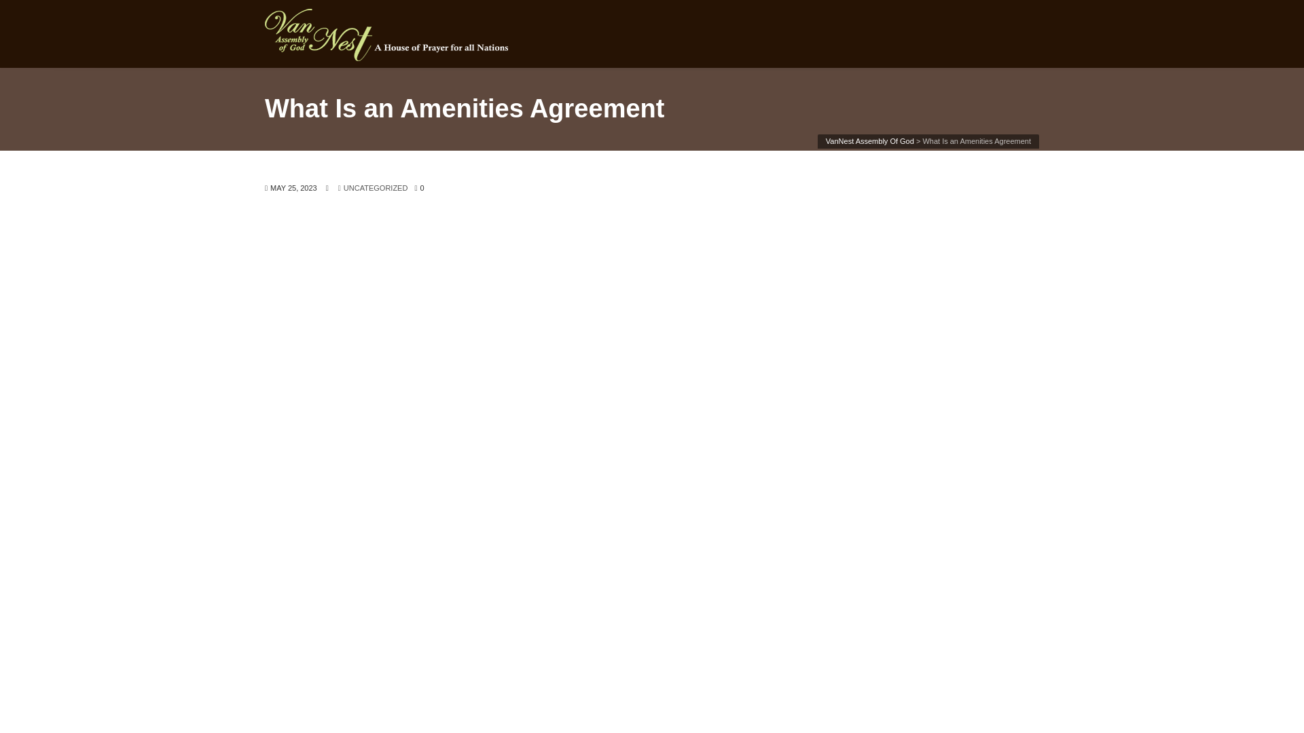  I want to click on MAY 25, 2023, so click(291, 187).